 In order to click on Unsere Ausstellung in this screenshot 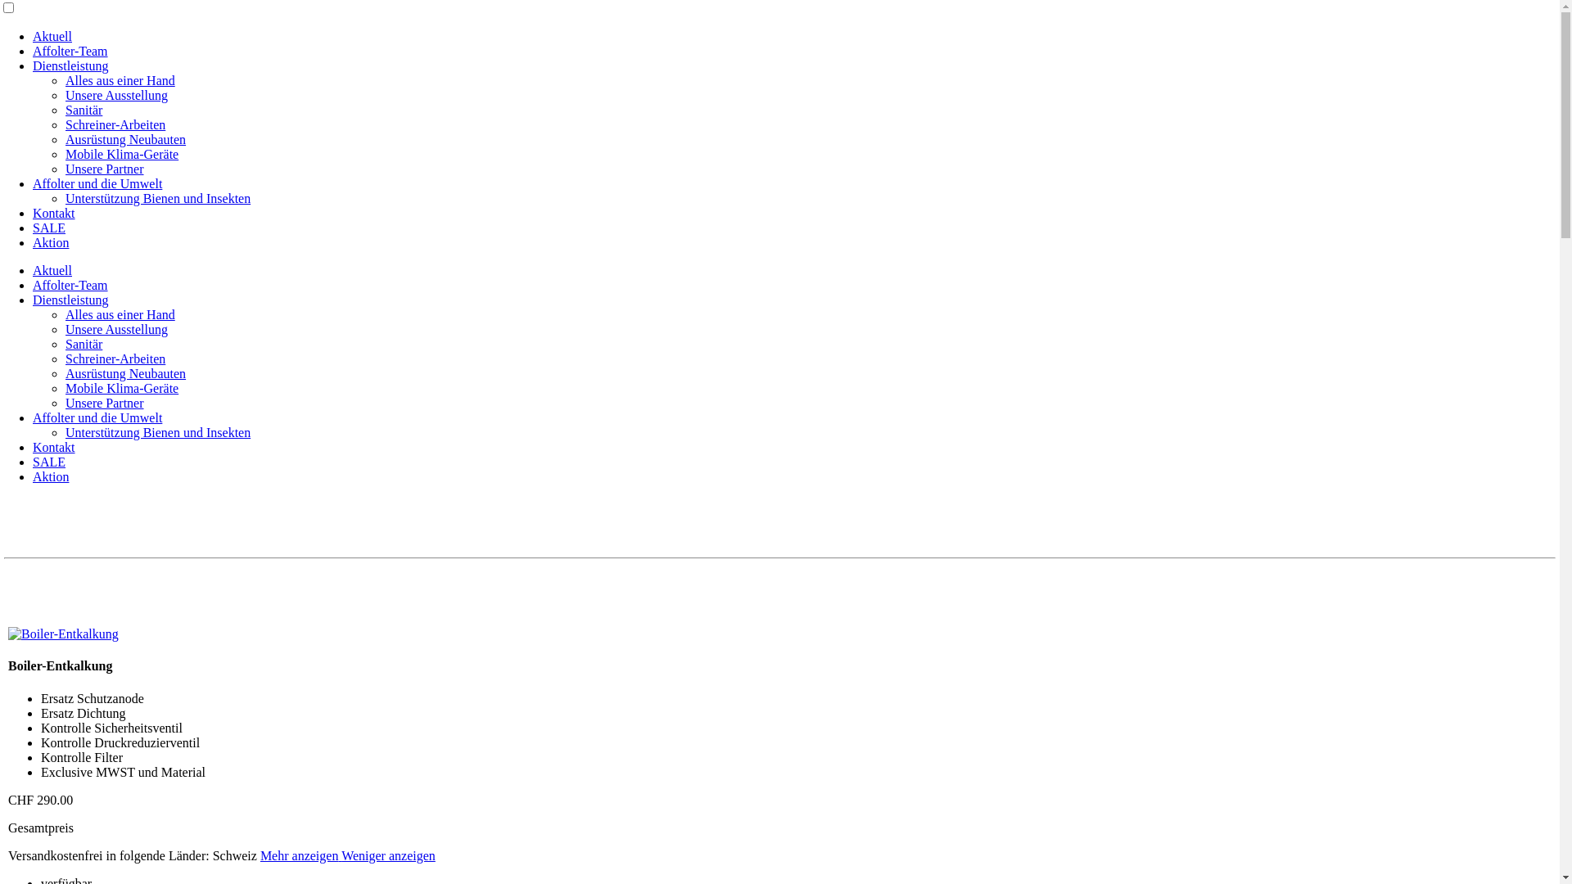, I will do `click(116, 95)`.